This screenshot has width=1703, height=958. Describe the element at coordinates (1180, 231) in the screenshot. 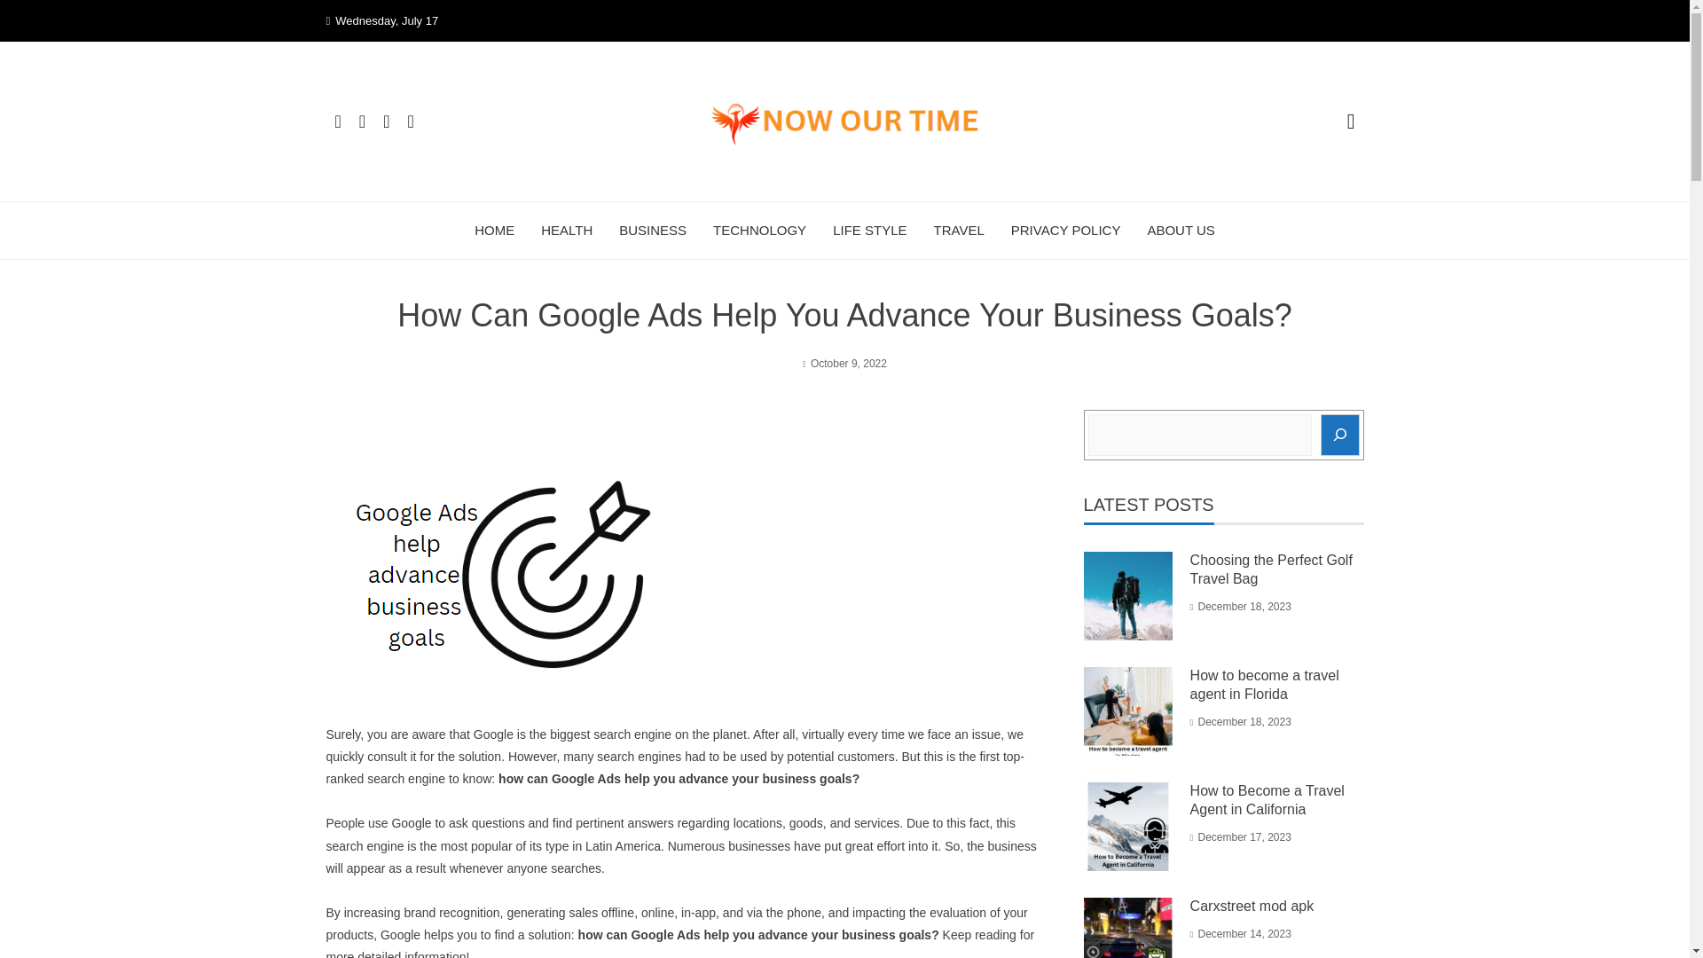

I see `ABOUT US` at that location.